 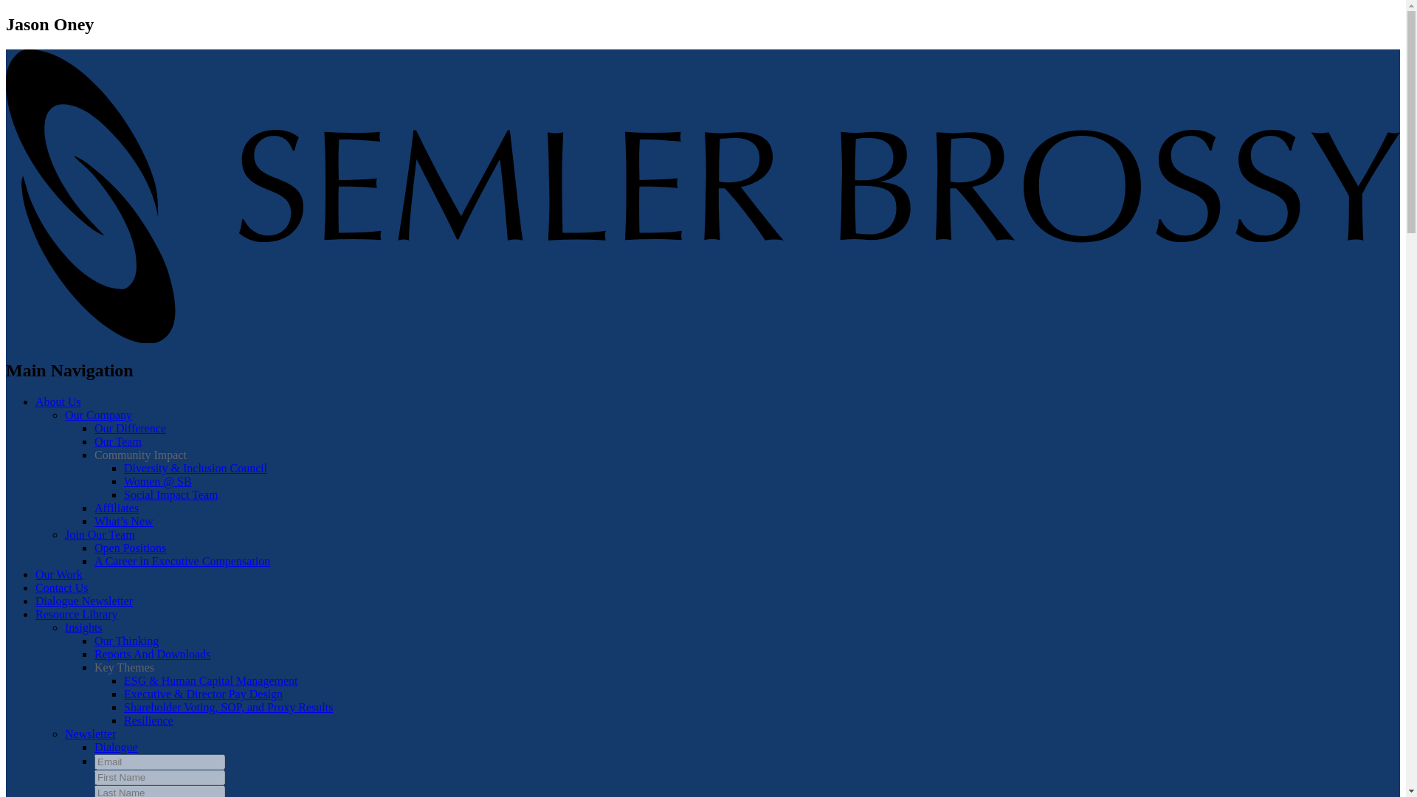 What do you see at coordinates (171, 494) in the screenshot?
I see `Social Impact Team` at bounding box center [171, 494].